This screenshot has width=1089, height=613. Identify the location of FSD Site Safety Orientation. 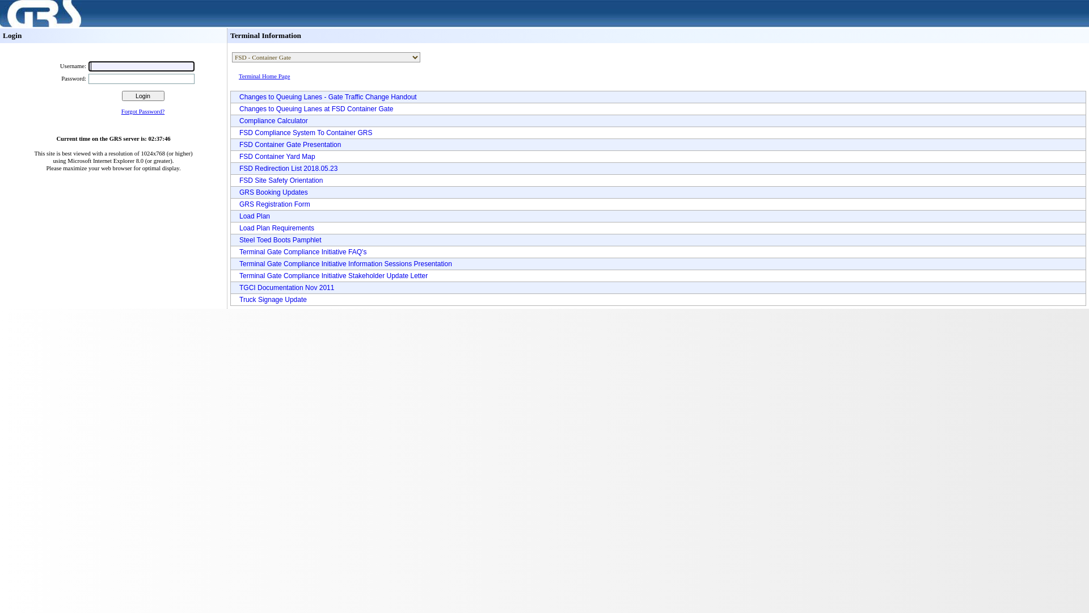
(278, 180).